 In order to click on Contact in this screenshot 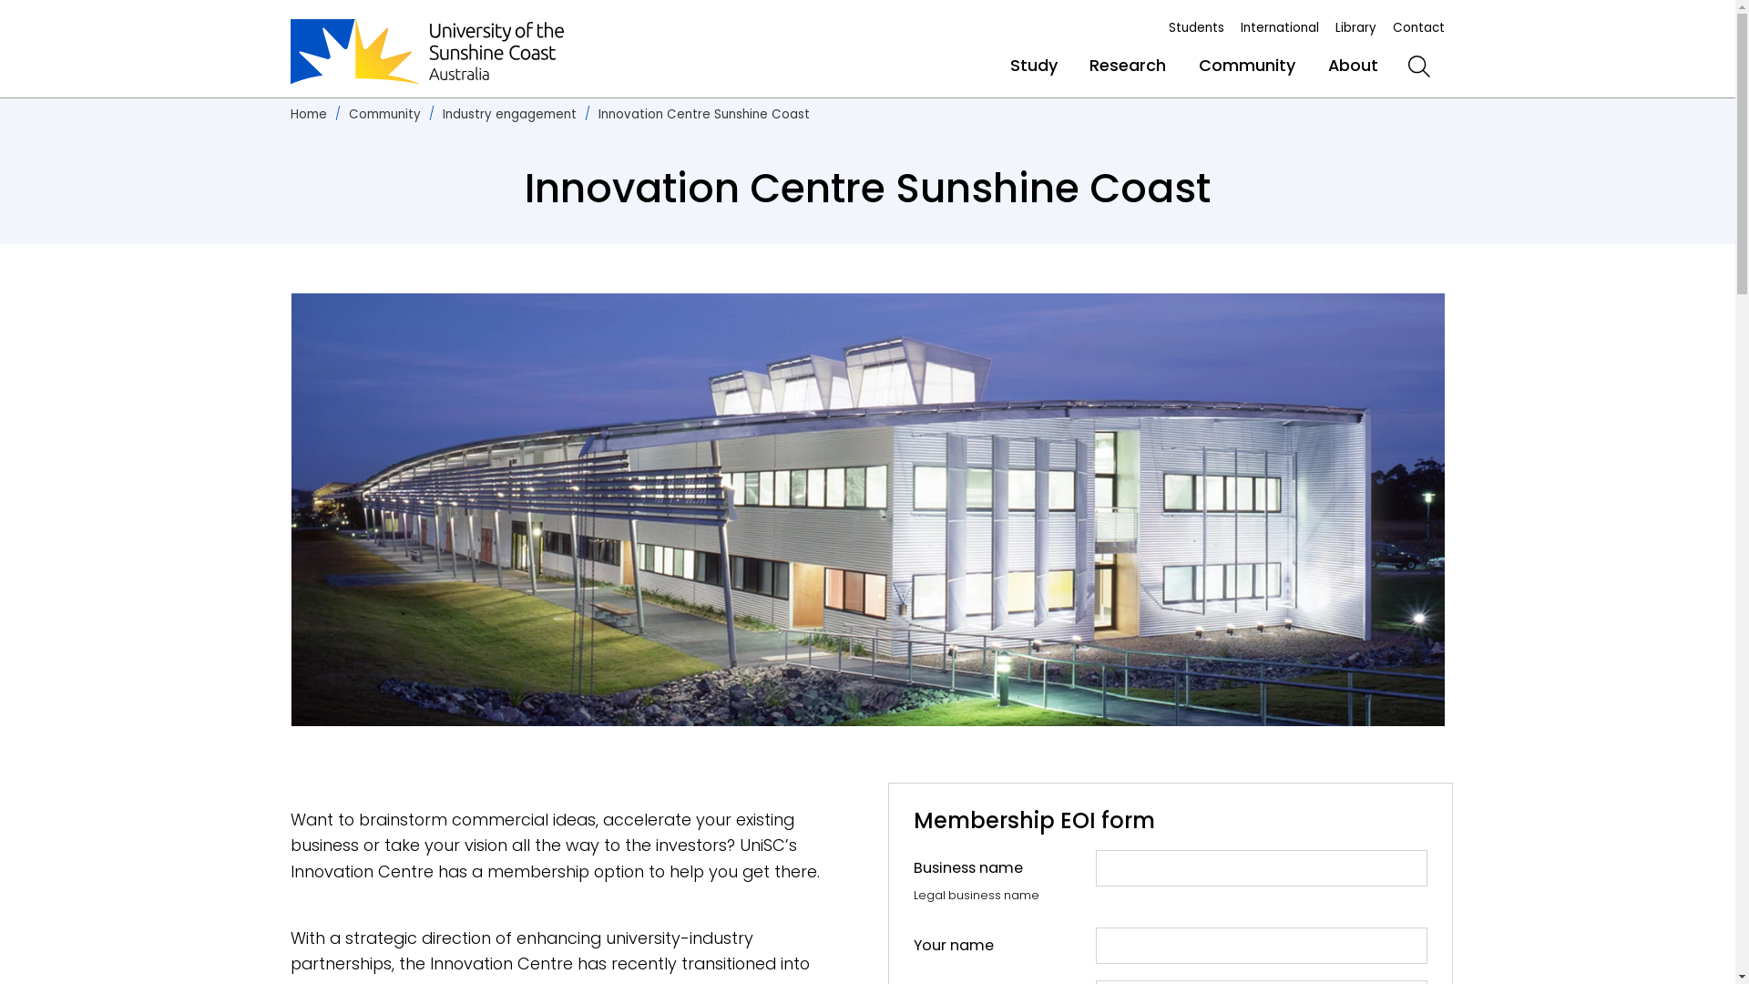, I will do `click(1419, 27)`.